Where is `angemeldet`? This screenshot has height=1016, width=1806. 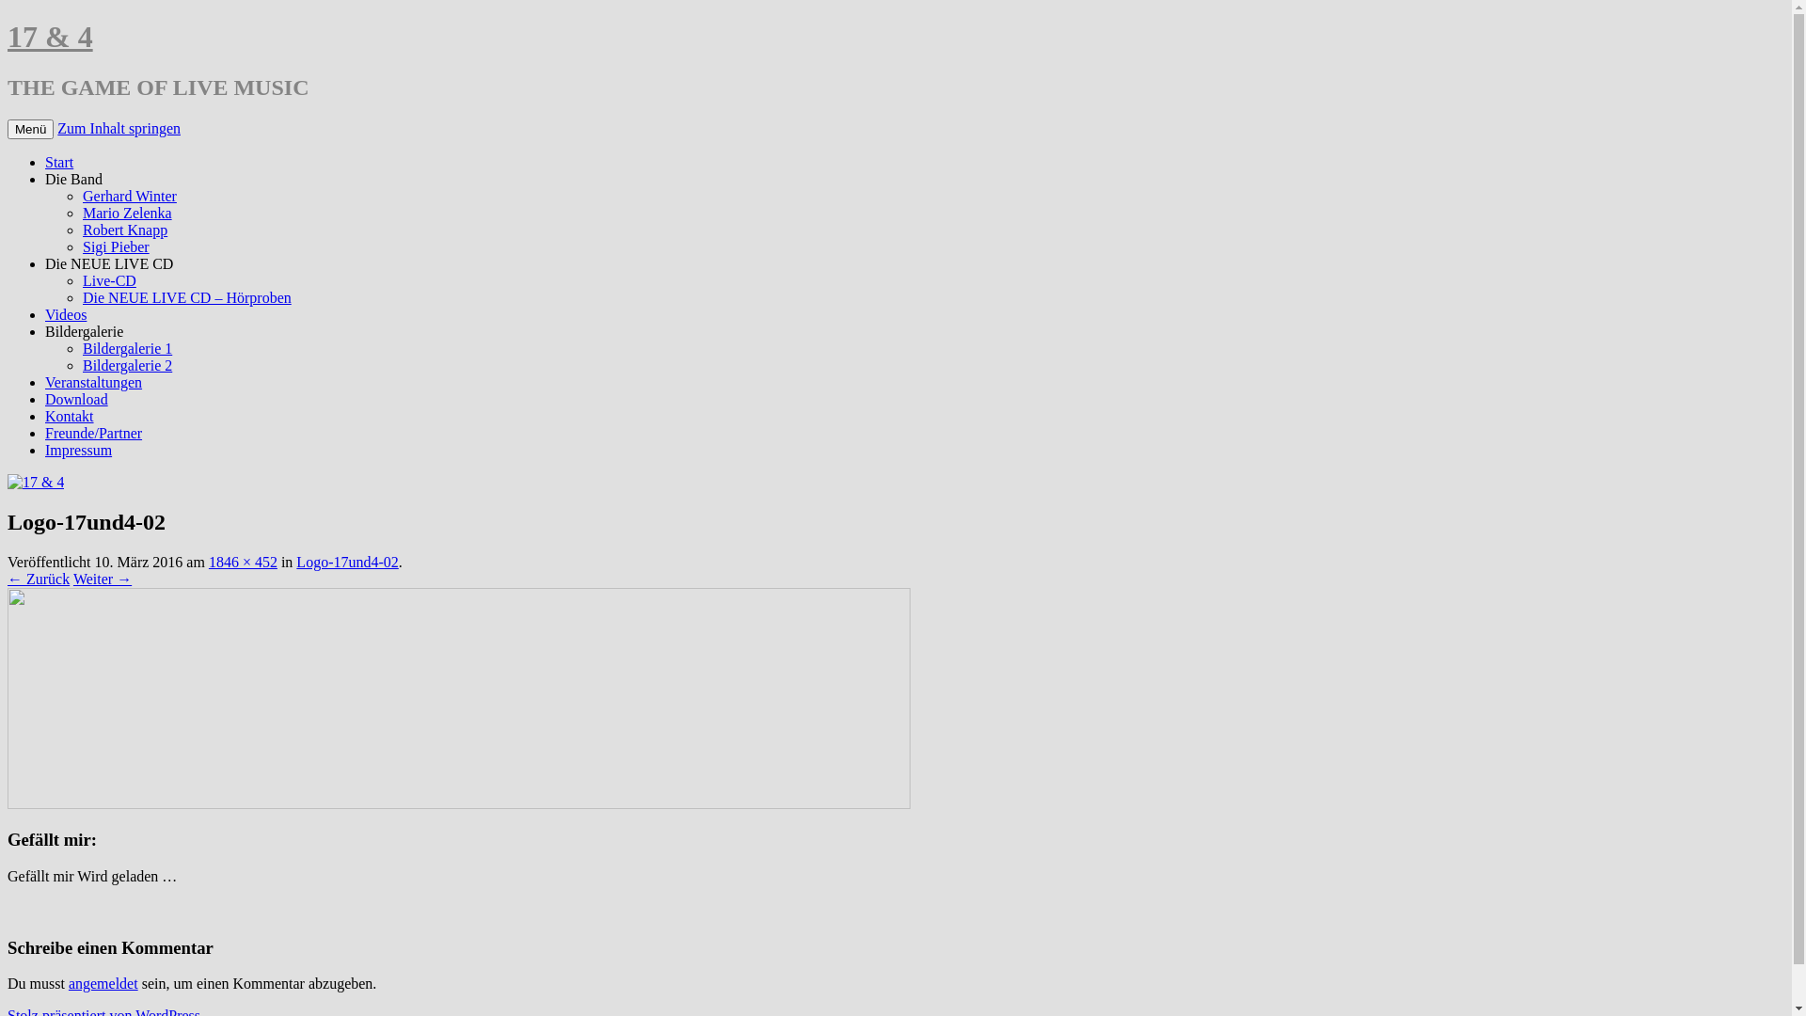
angemeldet is located at coordinates (103, 984).